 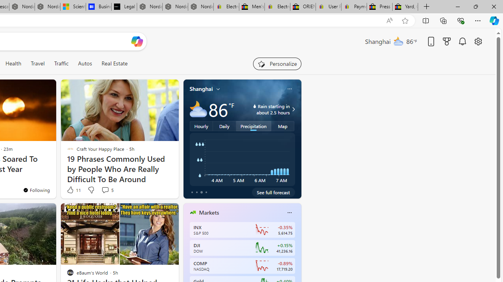 I want to click on Personalize your feed", so click(x=277, y=63).